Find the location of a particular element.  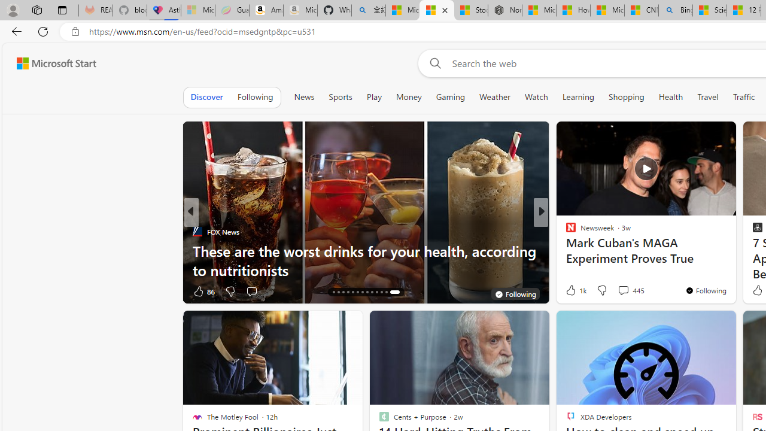

How I Got Rid of Microsoft Edge's Unnecessary Features is located at coordinates (573, 11).